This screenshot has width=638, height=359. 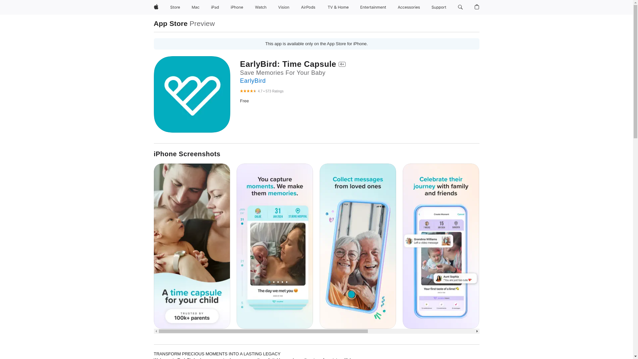 What do you see at coordinates (237, 7) in the screenshot?
I see `iPhone` at bounding box center [237, 7].